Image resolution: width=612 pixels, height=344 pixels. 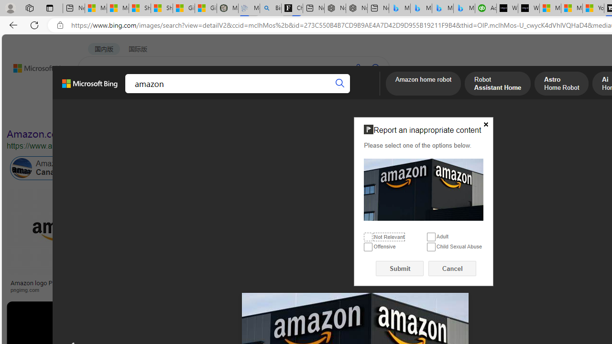 What do you see at coordinates (249, 114) in the screenshot?
I see `People` at bounding box center [249, 114].